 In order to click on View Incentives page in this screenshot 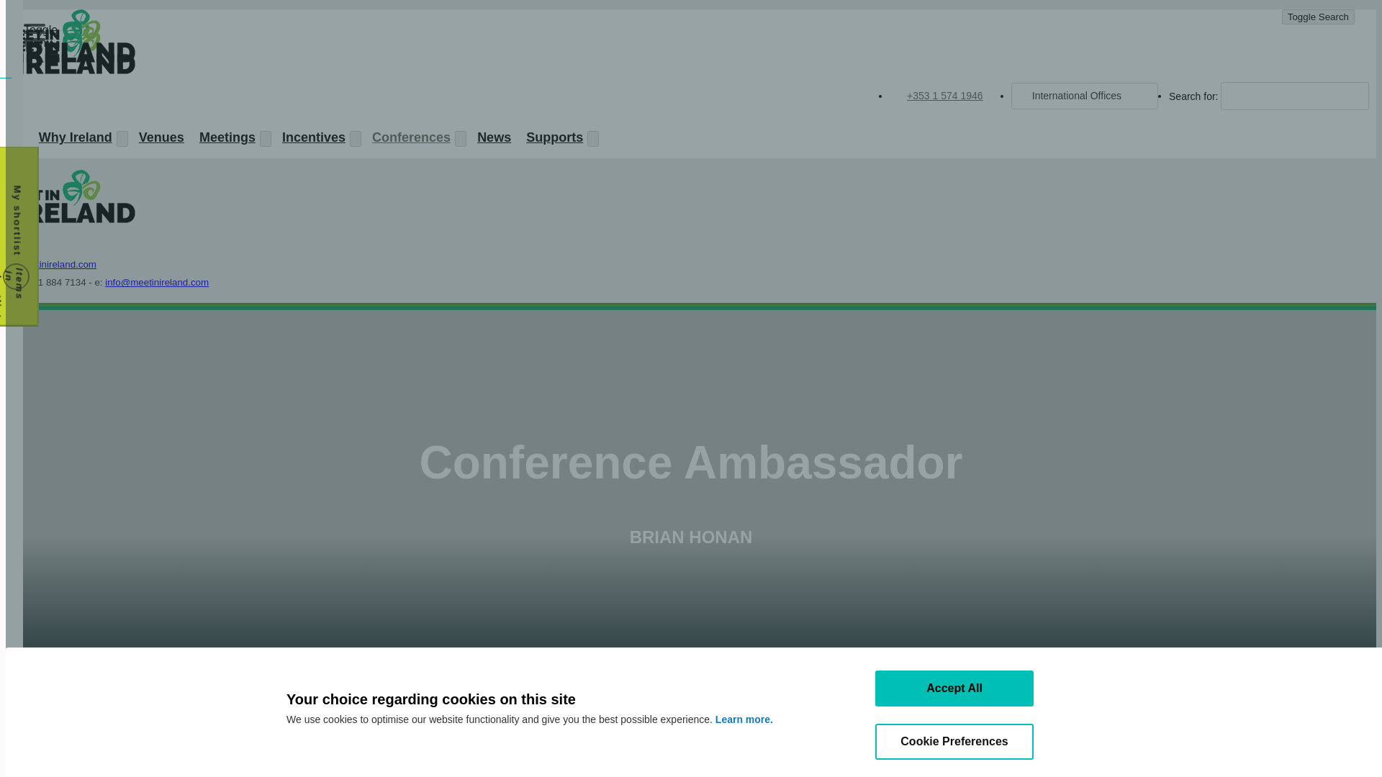, I will do `click(311, 140)`.